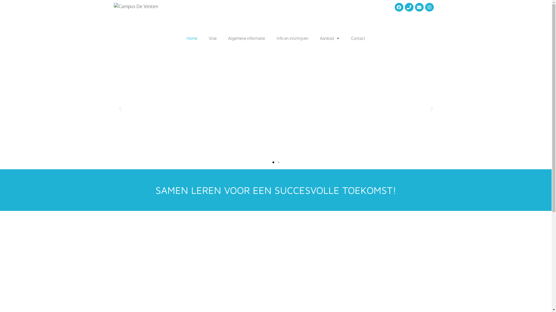 The height and width of the screenshot is (312, 556). I want to click on Visie, so click(213, 38).